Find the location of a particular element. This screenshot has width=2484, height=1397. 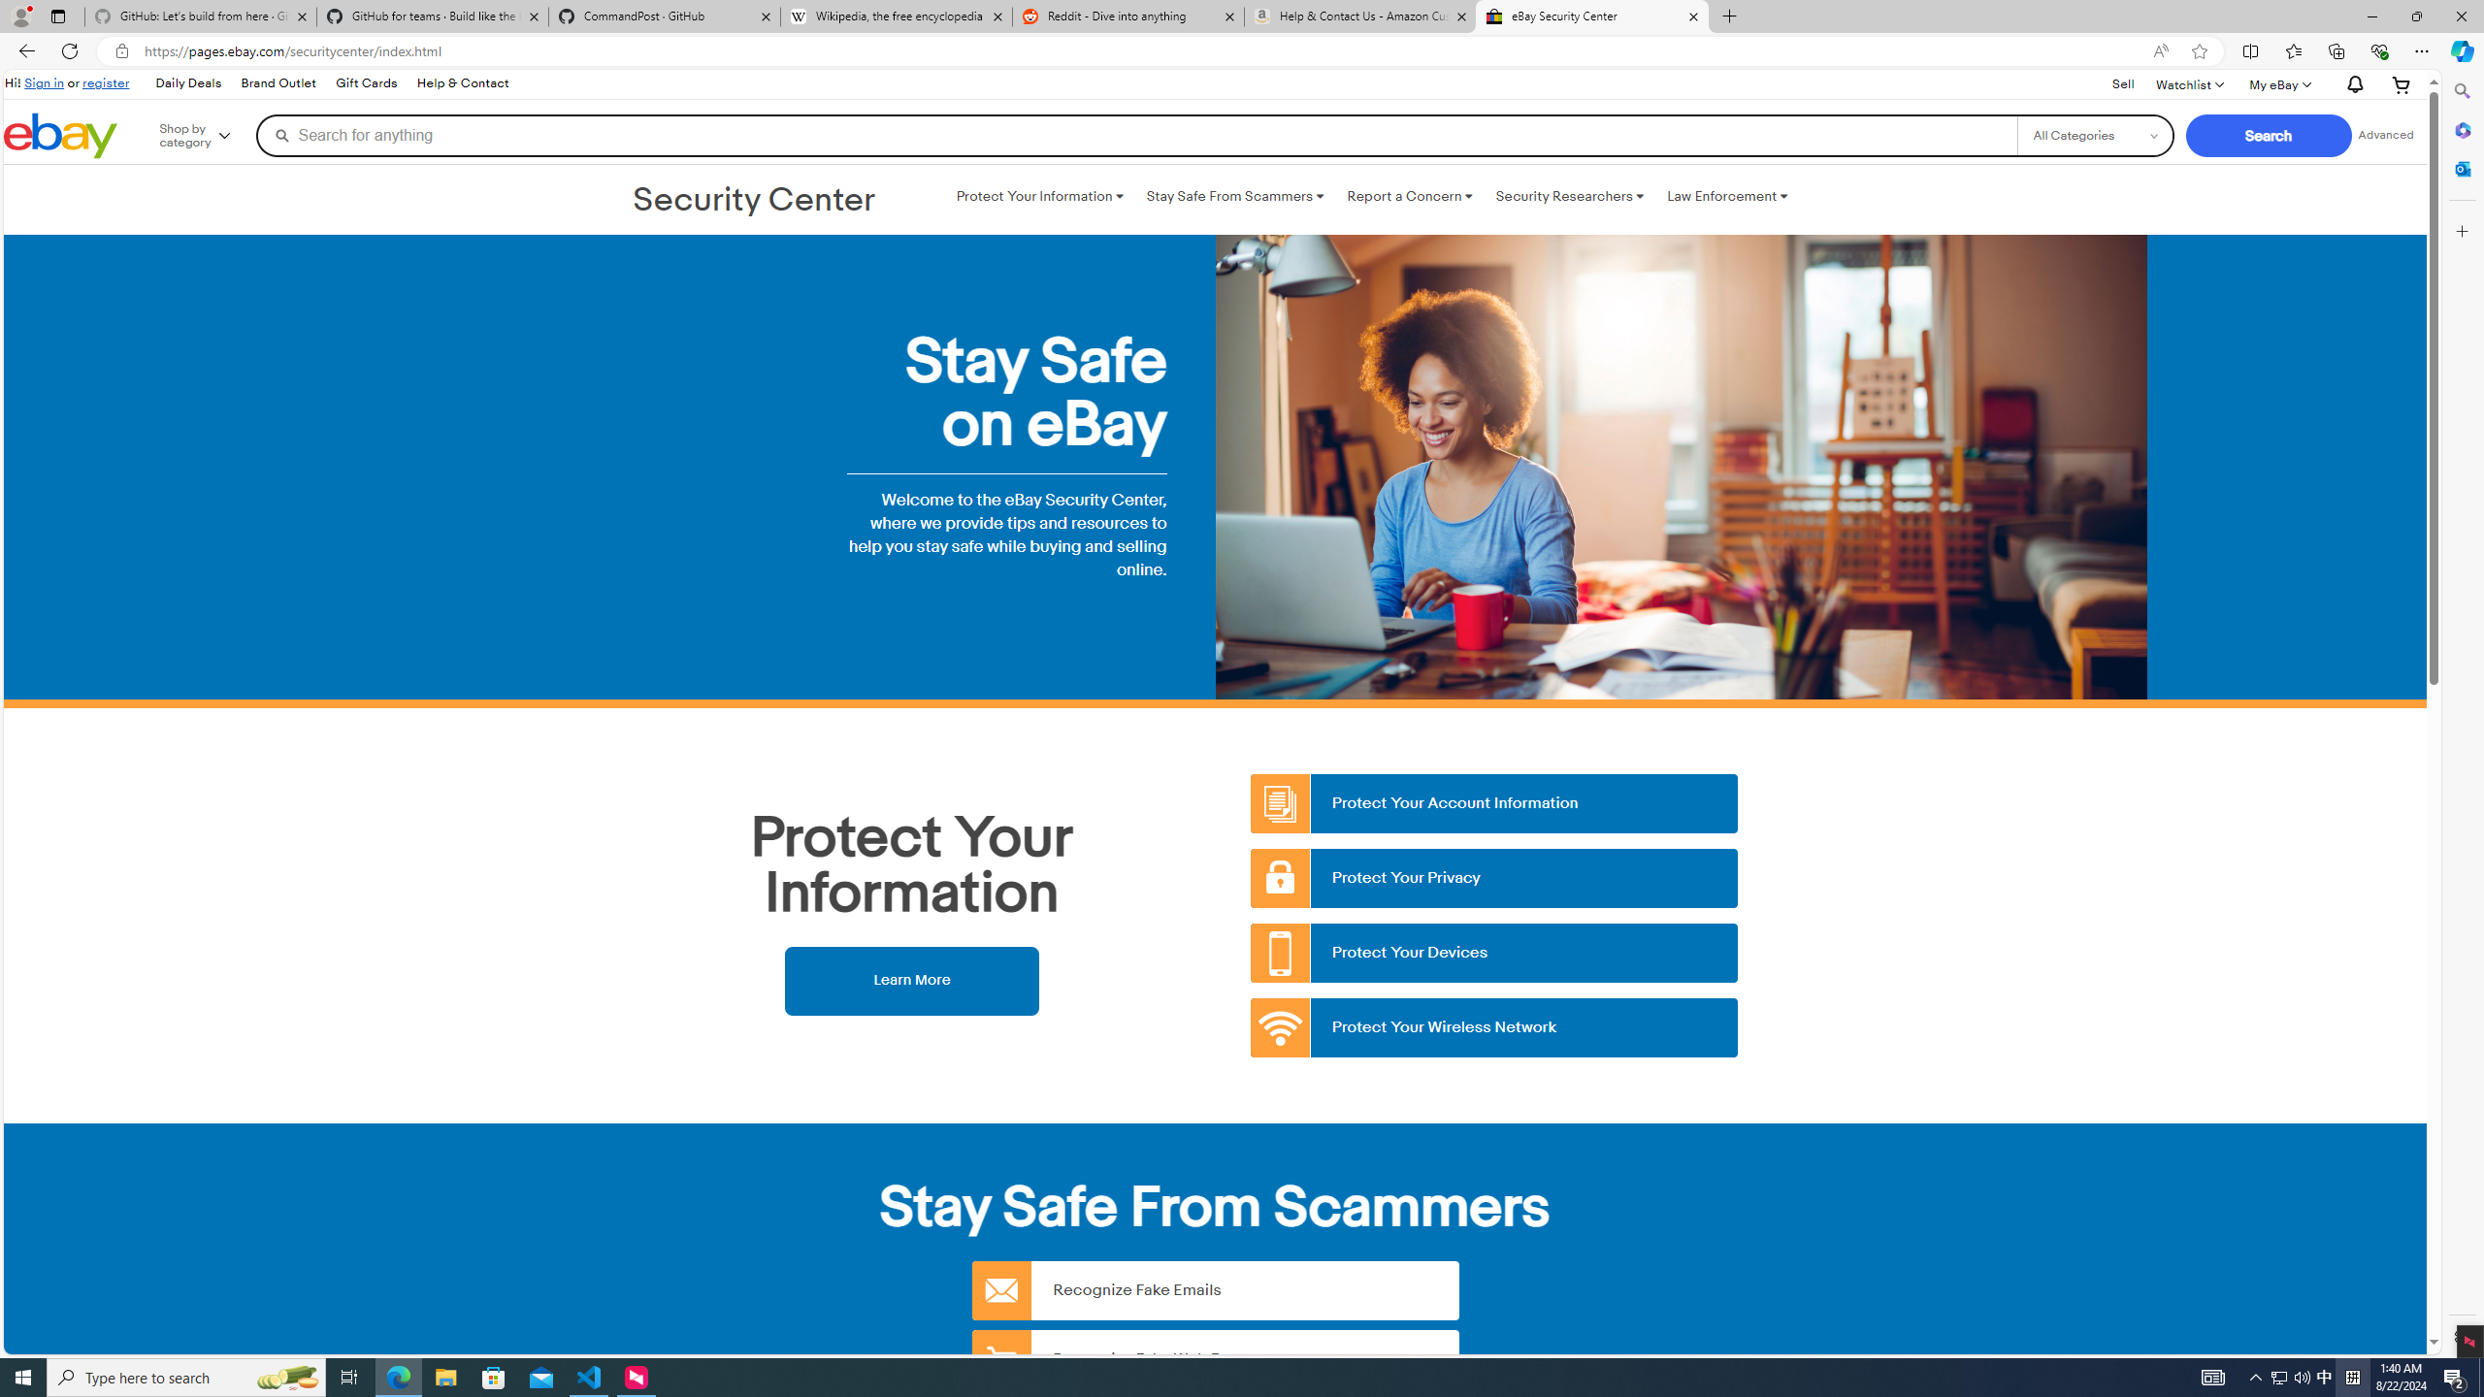

Protect Your Devices is located at coordinates (1495, 953).